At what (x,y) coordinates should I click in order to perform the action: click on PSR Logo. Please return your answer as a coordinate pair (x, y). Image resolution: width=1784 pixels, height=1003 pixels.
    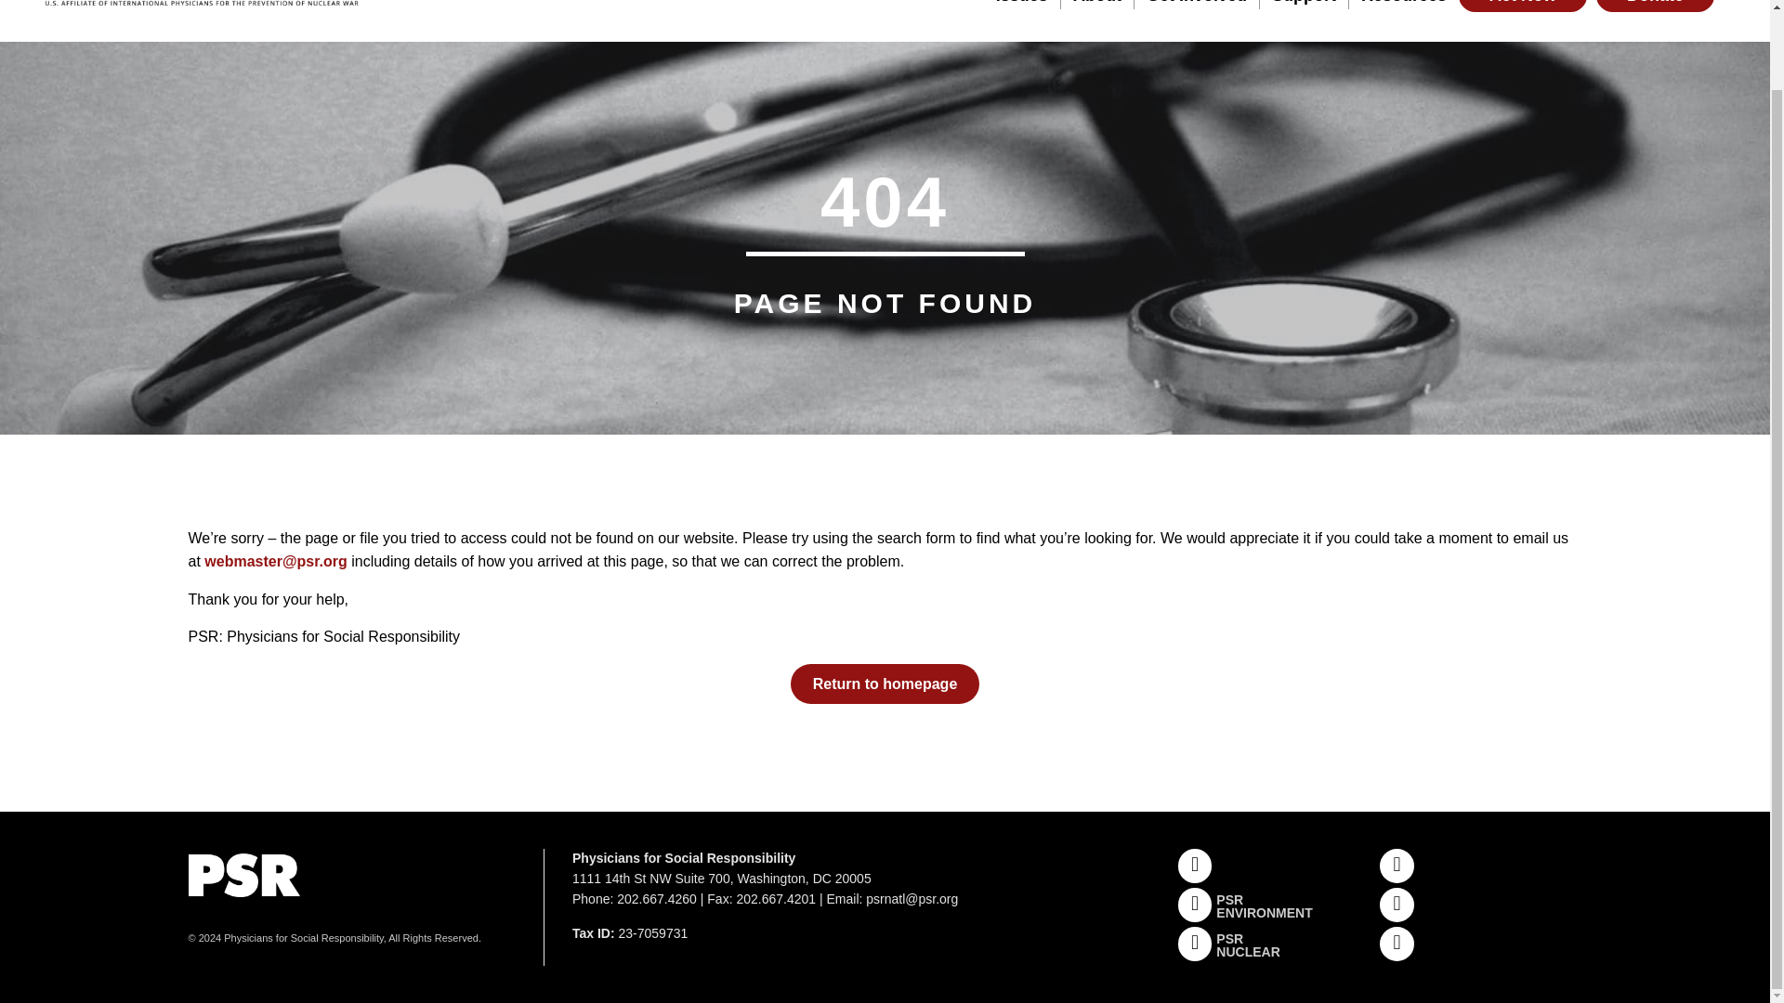
    Looking at the image, I should click on (199, 5).